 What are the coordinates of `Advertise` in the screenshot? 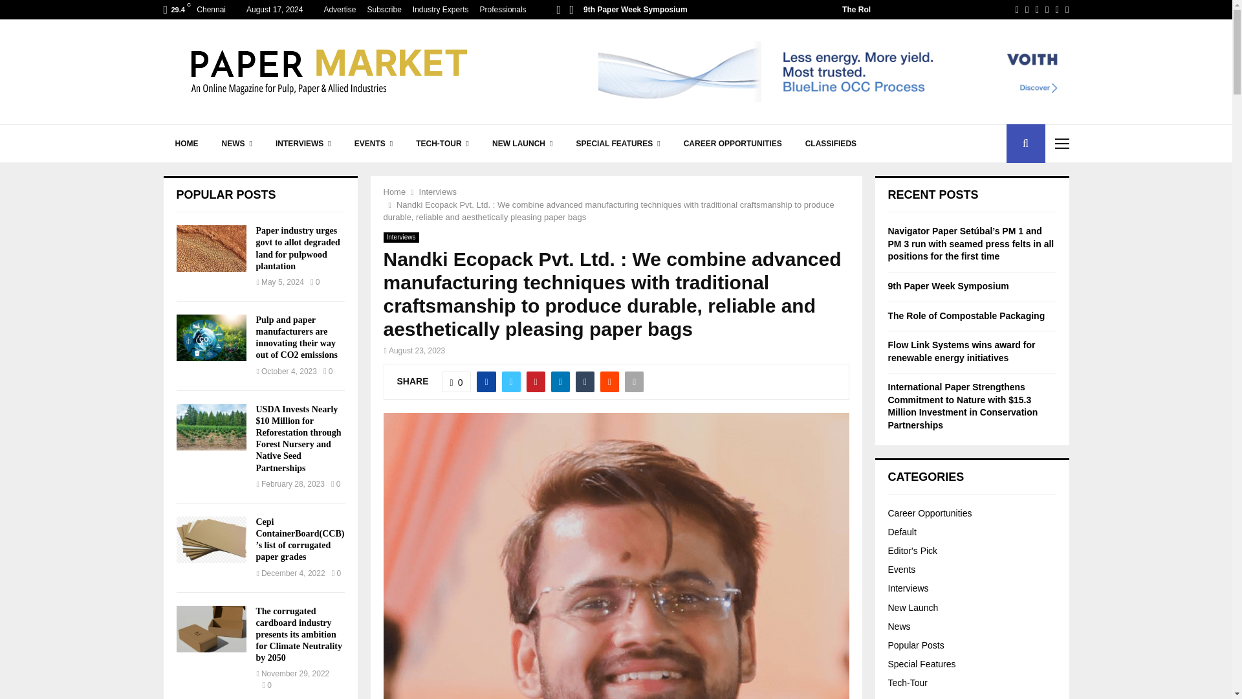 It's located at (339, 10).